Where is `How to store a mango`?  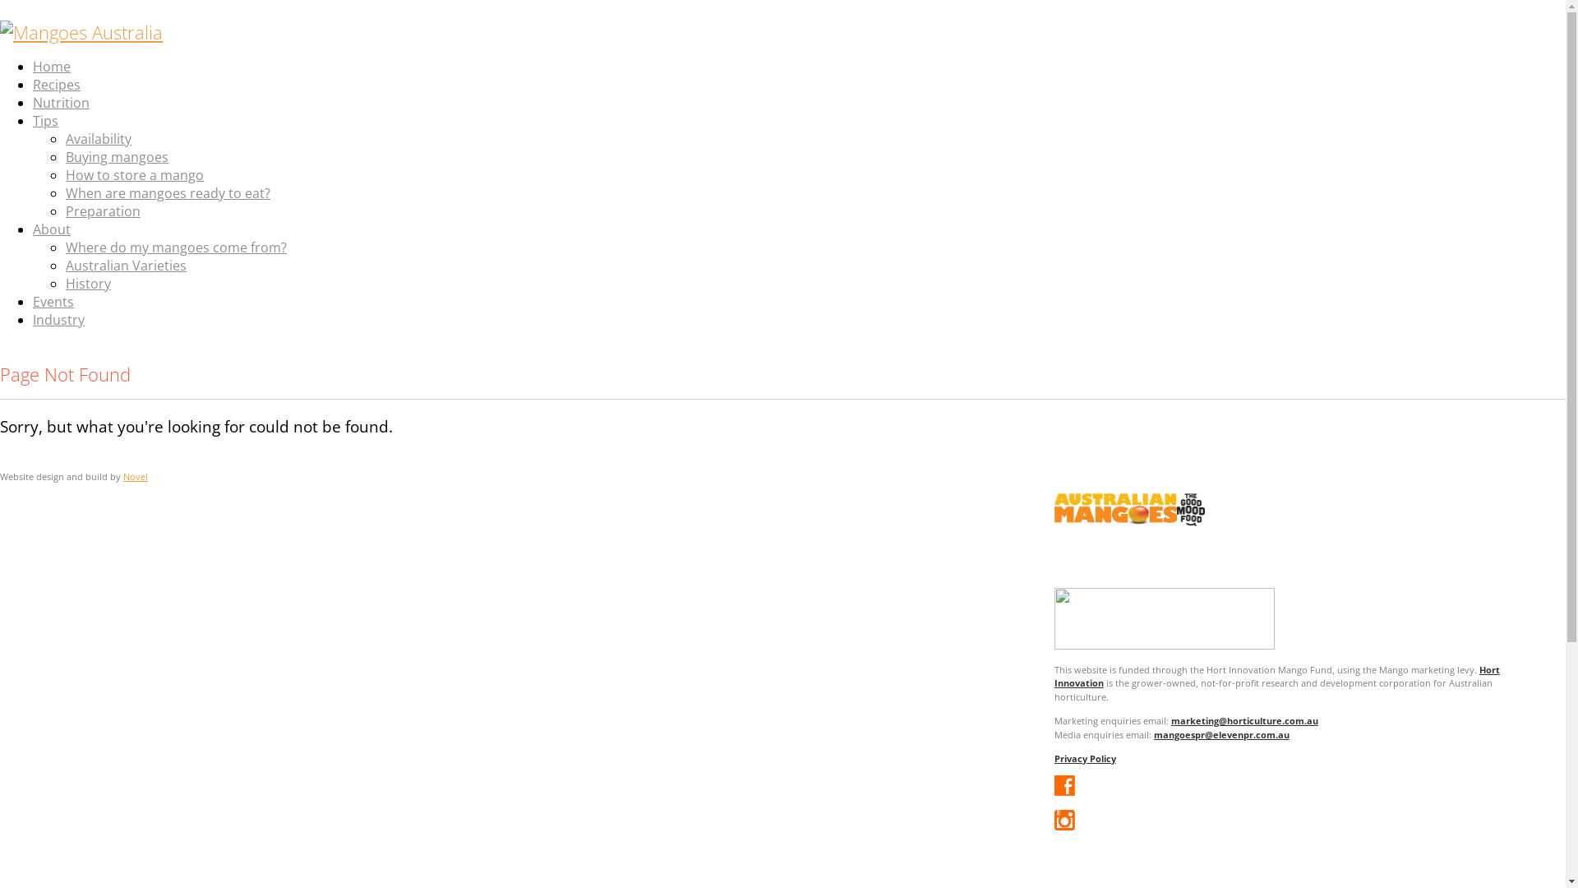
How to store a mango is located at coordinates (135, 175).